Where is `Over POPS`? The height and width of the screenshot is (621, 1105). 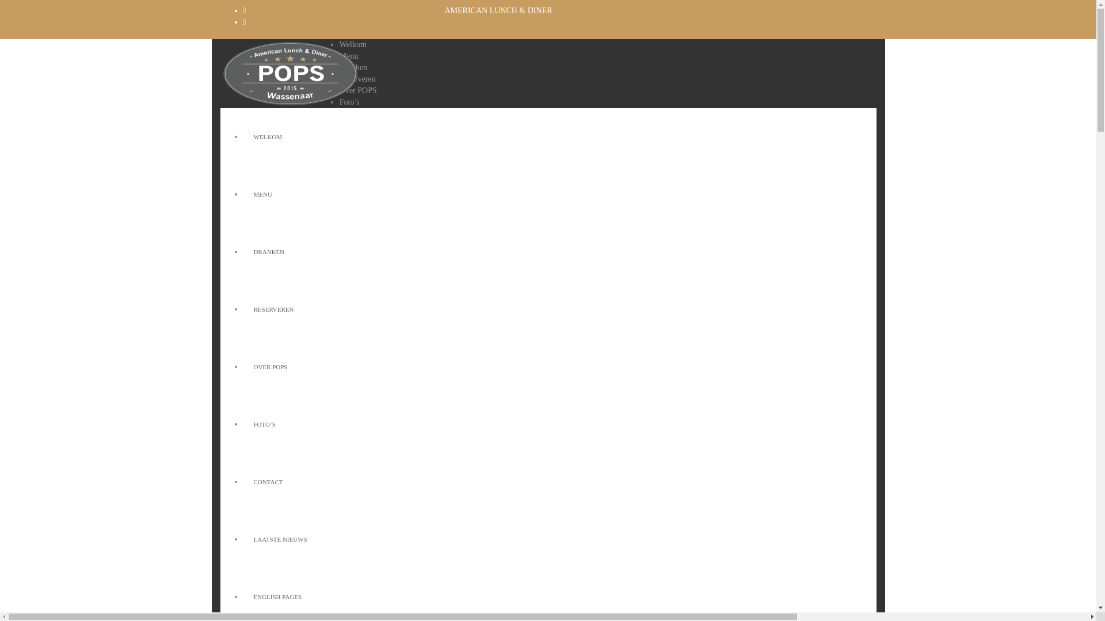
Over POPS is located at coordinates (358, 91).